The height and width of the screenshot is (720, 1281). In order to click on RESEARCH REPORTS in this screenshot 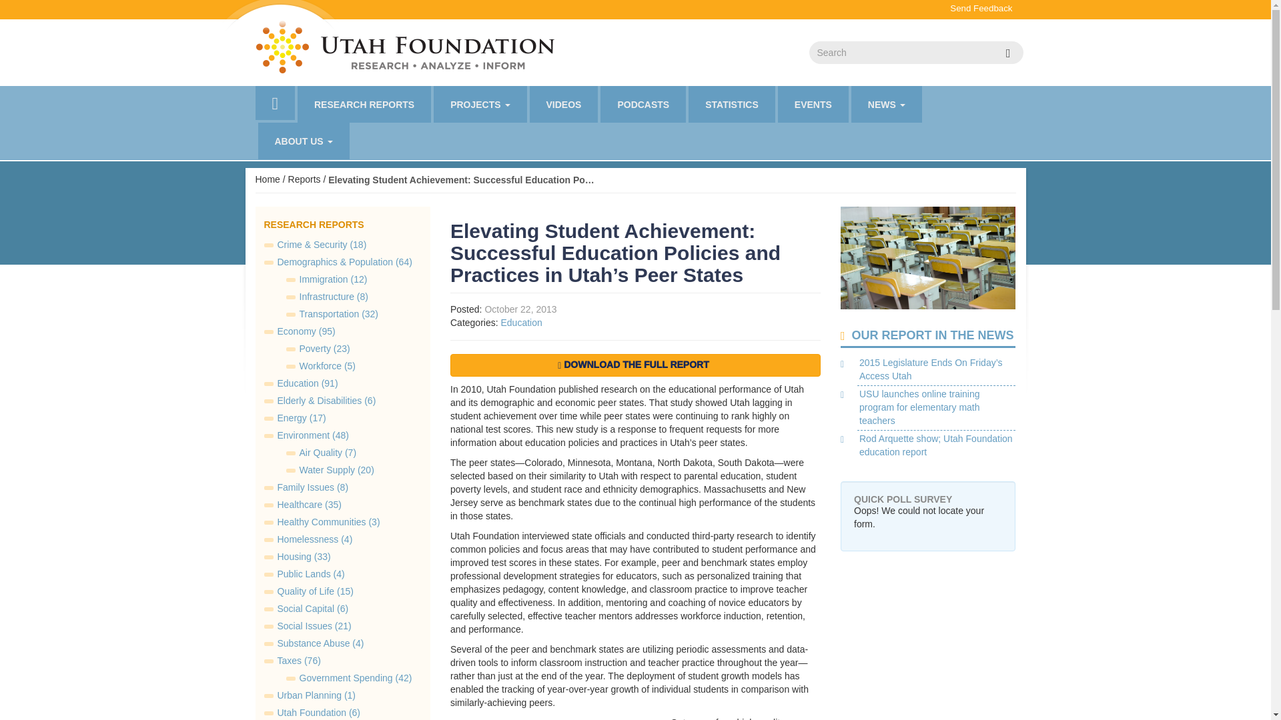, I will do `click(364, 104)`.